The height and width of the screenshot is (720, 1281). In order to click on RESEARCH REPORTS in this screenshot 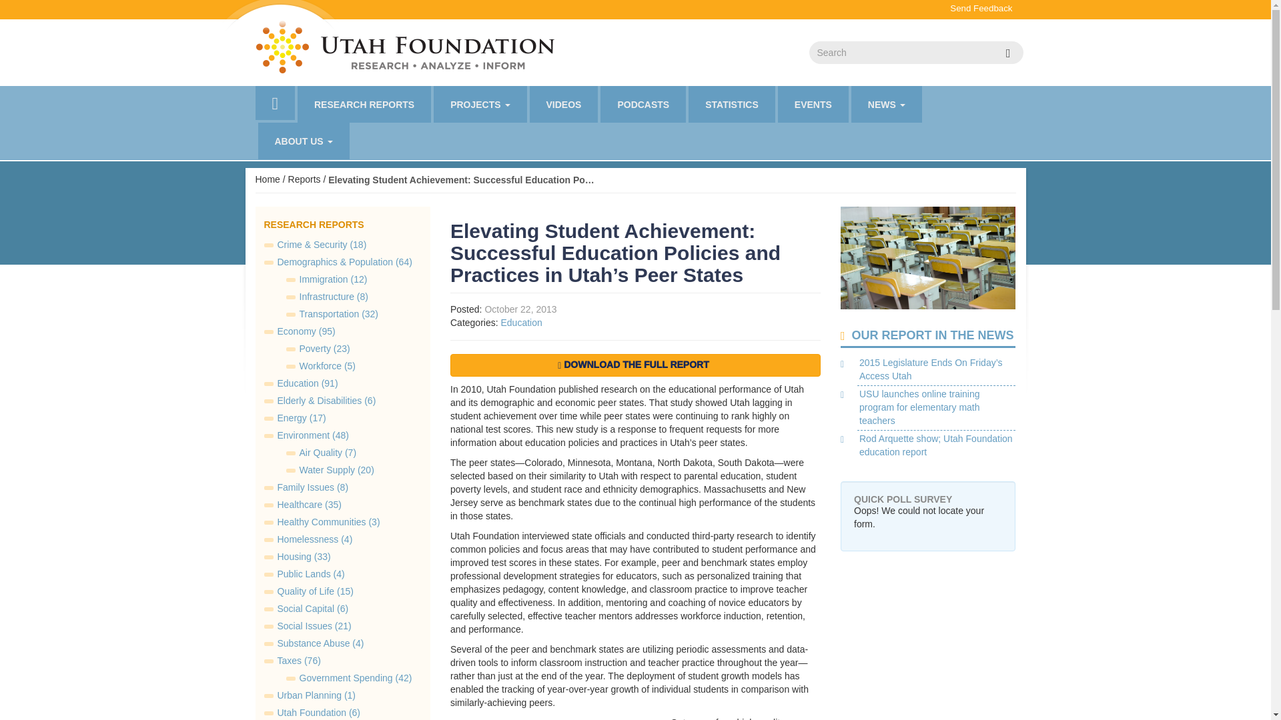, I will do `click(364, 104)`.